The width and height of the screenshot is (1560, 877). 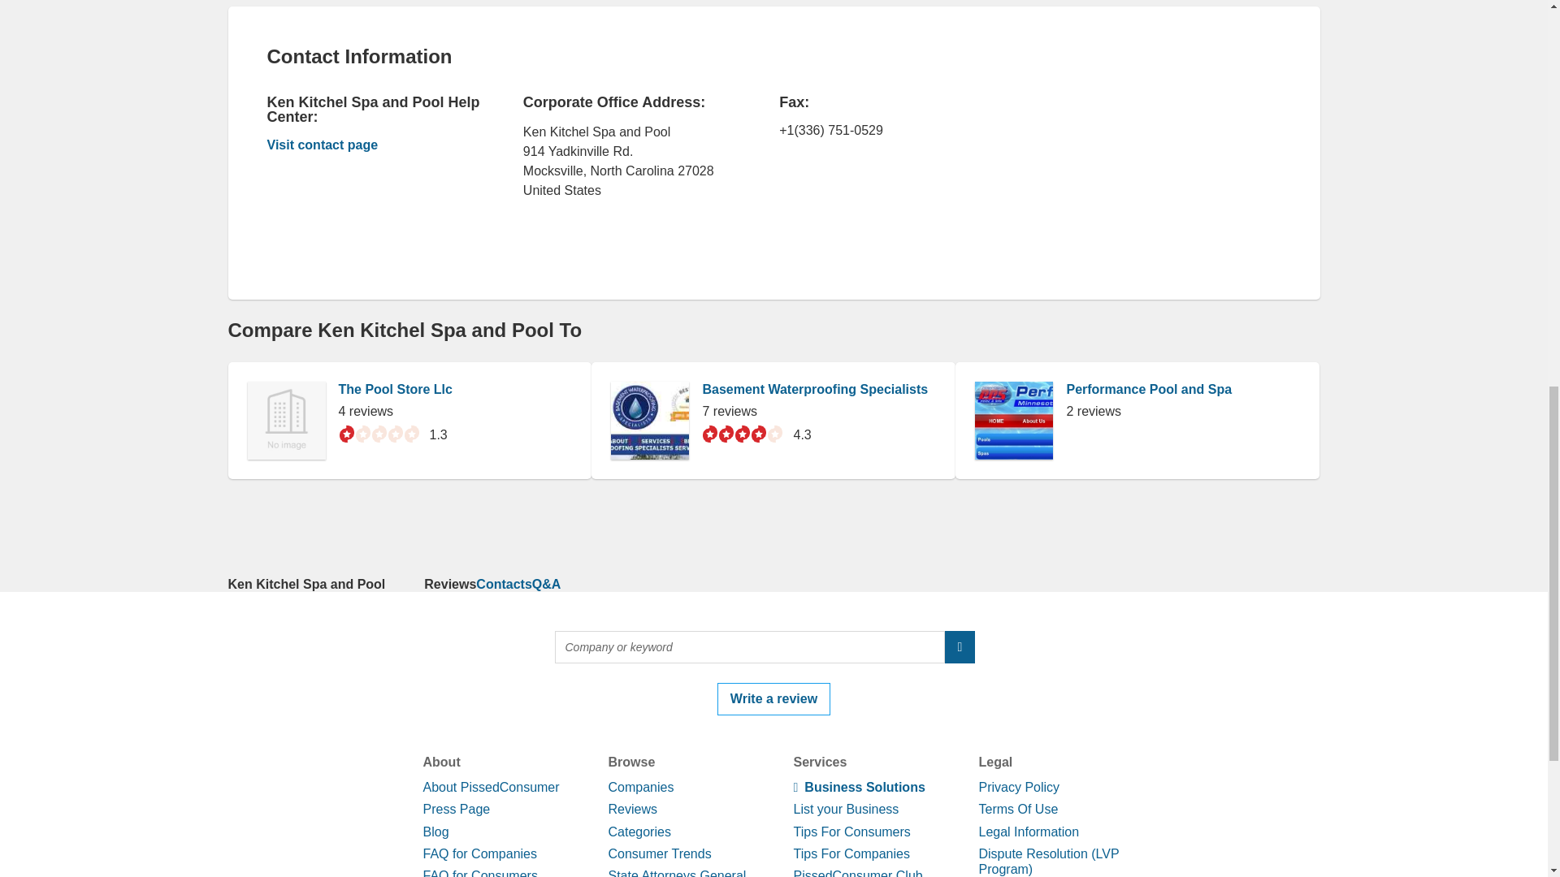 I want to click on Consumer Trends, so click(x=660, y=853).